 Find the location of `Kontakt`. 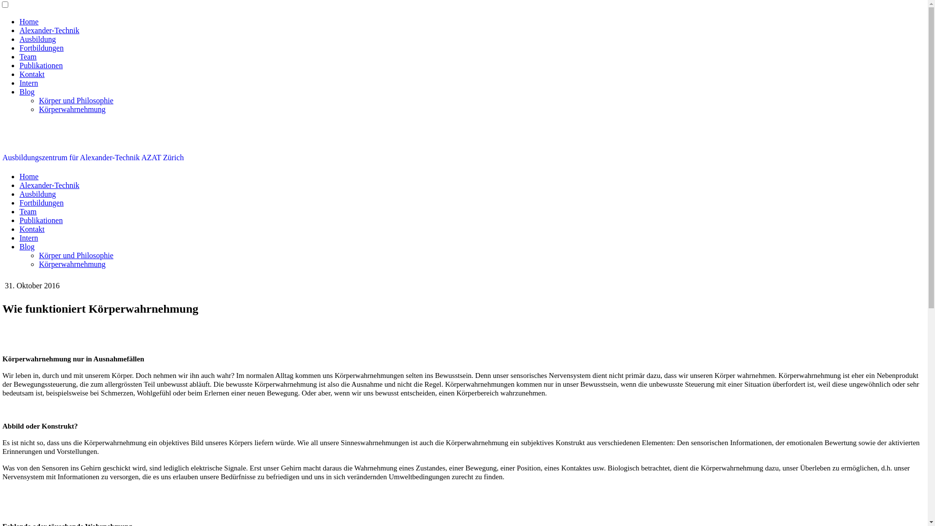

Kontakt is located at coordinates (32, 74).